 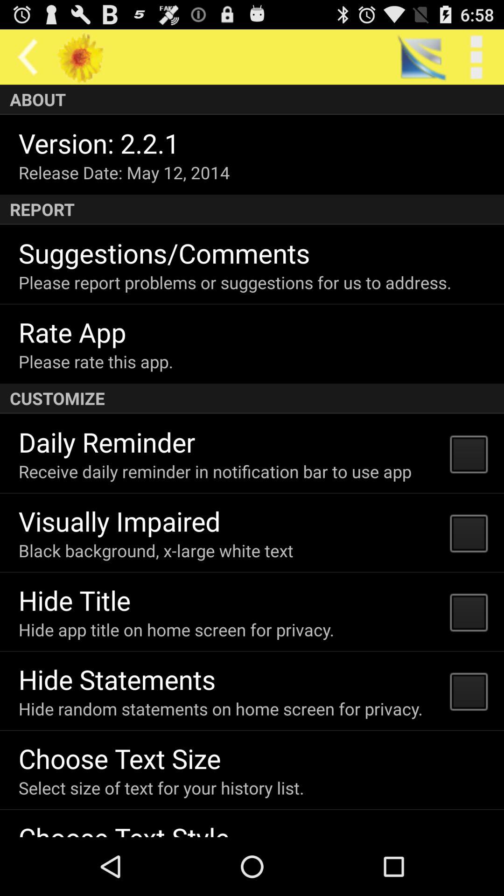 What do you see at coordinates (119, 521) in the screenshot?
I see `press the icon above the black background x icon` at bounding box center [119, 521].